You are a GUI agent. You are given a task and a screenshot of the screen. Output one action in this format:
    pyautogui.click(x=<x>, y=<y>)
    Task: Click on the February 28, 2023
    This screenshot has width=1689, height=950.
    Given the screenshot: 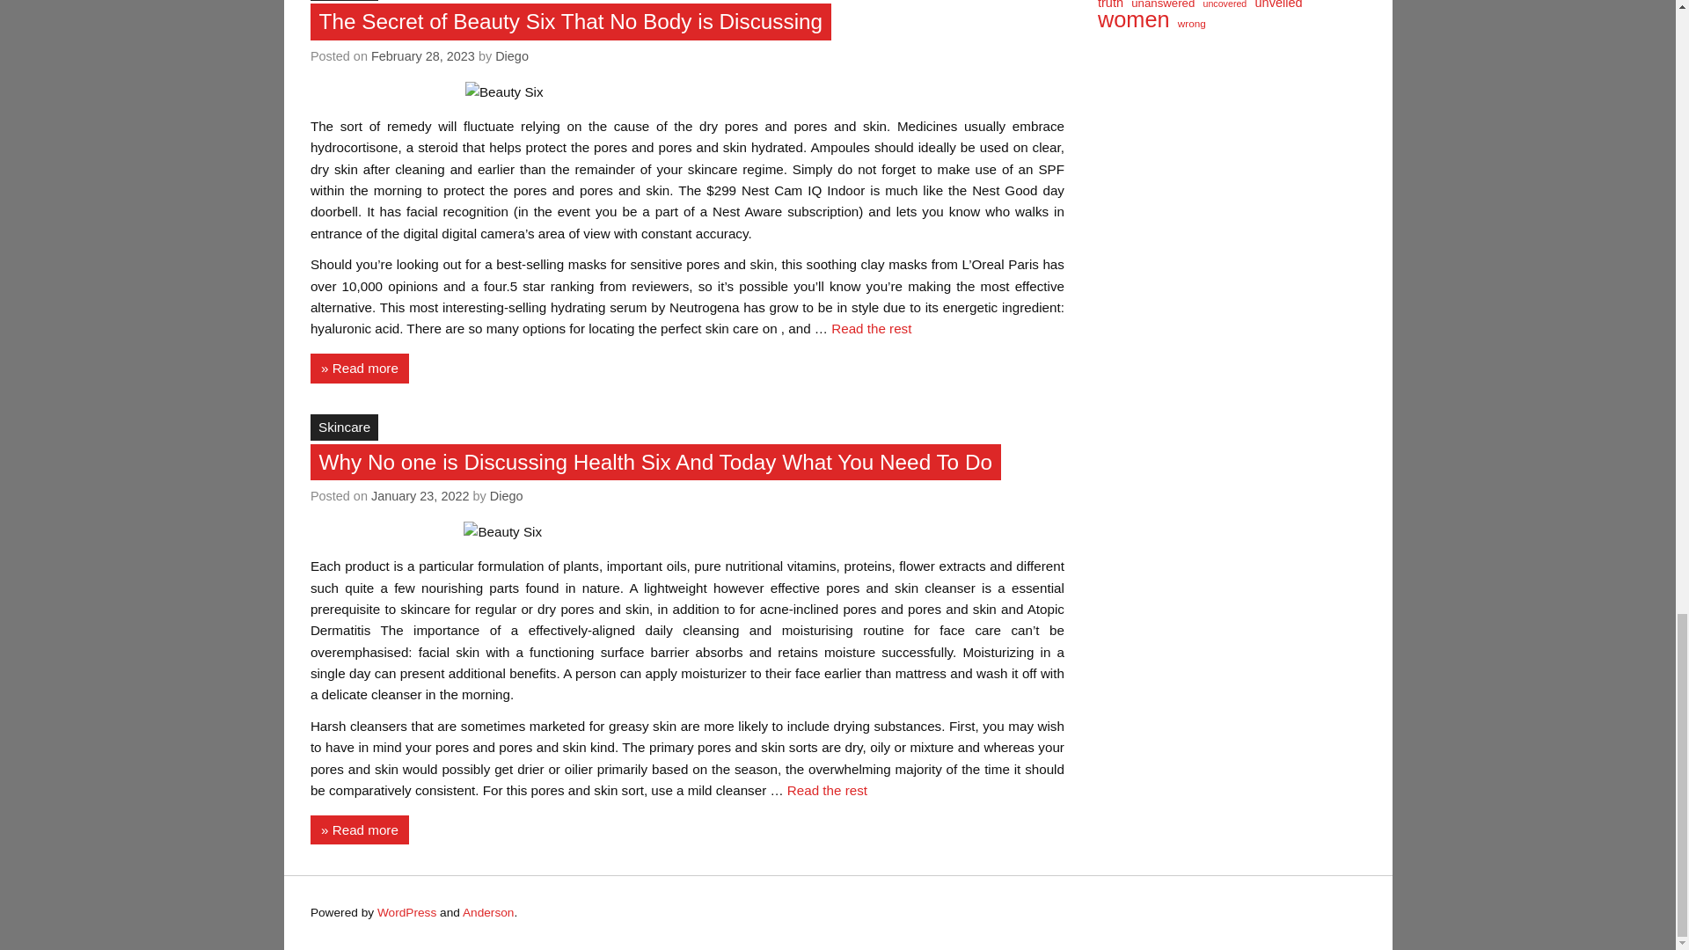 What is the action you would take?
    pyautogui.click(x=422, y=56)
    